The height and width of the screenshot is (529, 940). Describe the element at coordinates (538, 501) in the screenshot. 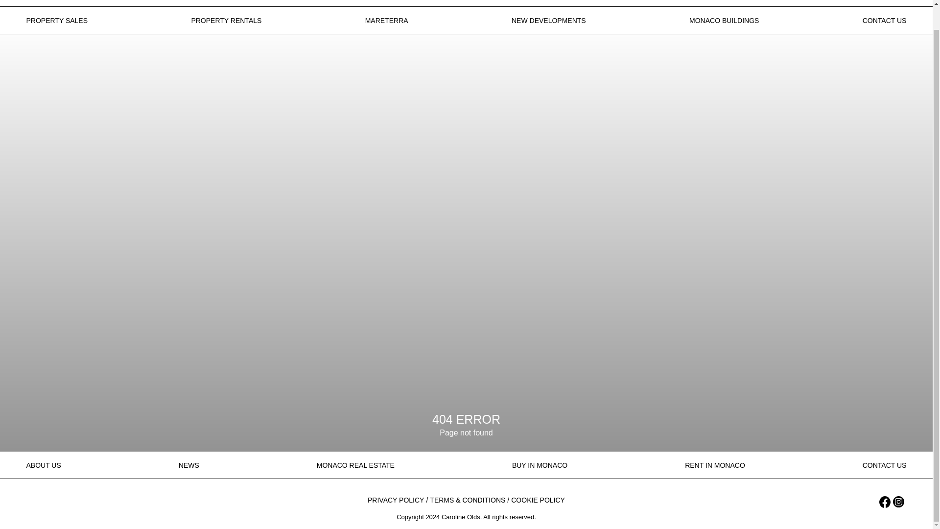

I see `COOKIE POLICY` at that location.